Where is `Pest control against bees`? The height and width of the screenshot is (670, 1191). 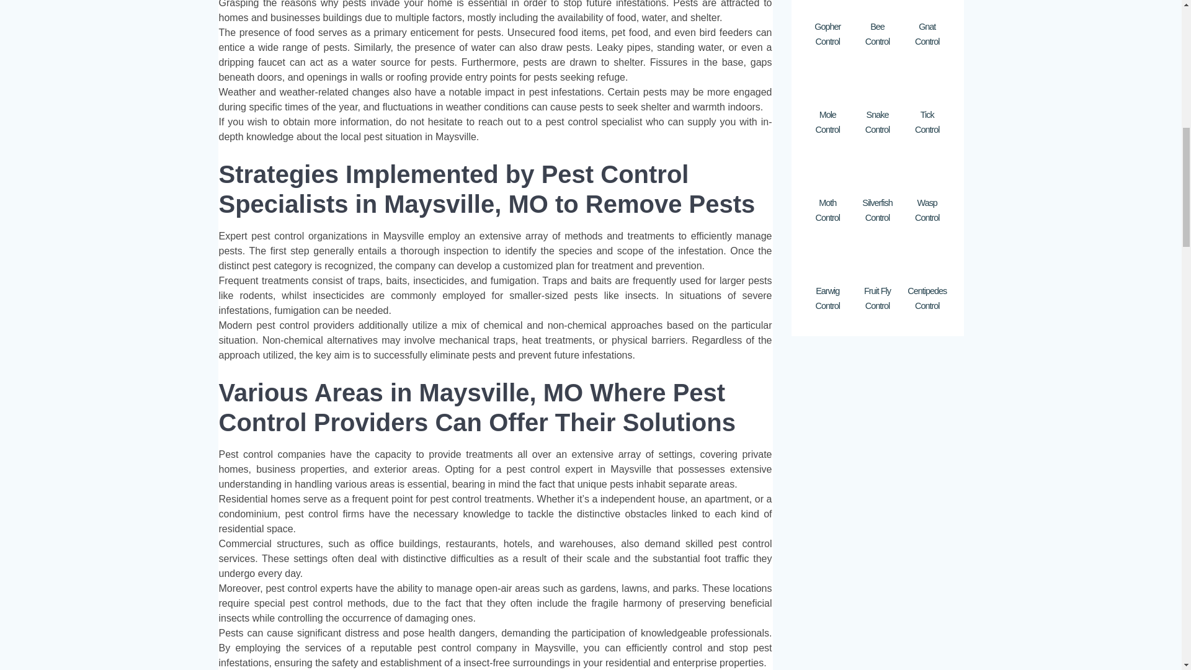 Pest control against bees is located at coordinates (877, 7).